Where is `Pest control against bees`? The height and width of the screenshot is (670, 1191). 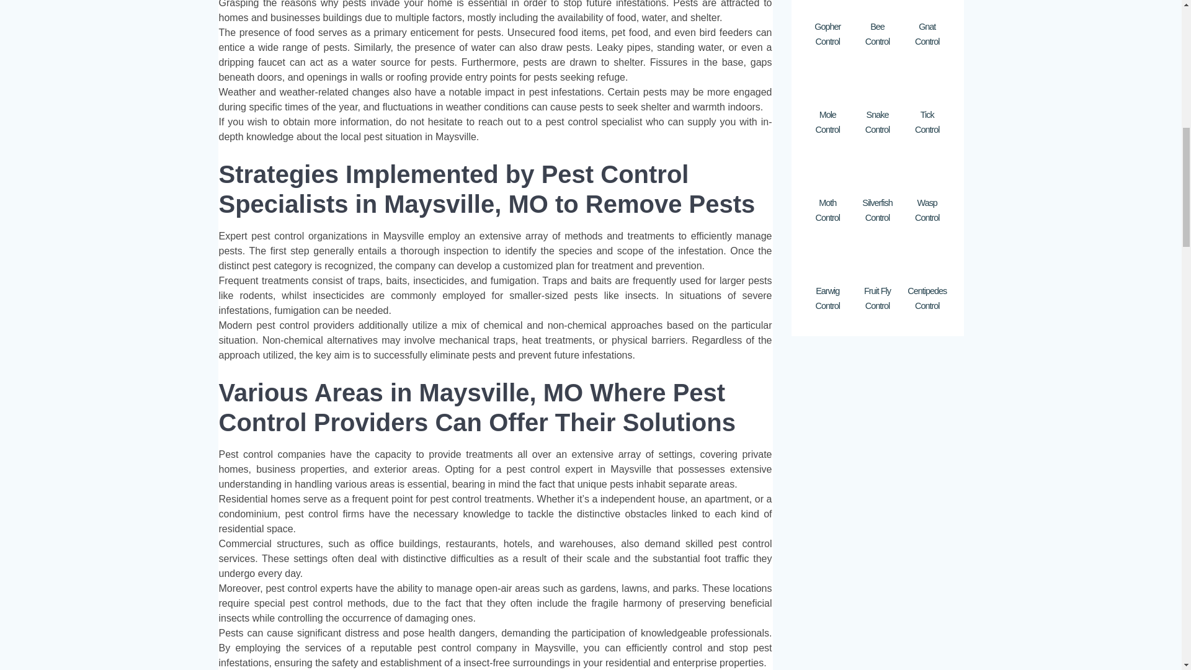 Pest control against bees is located at coordinates (877, 7).